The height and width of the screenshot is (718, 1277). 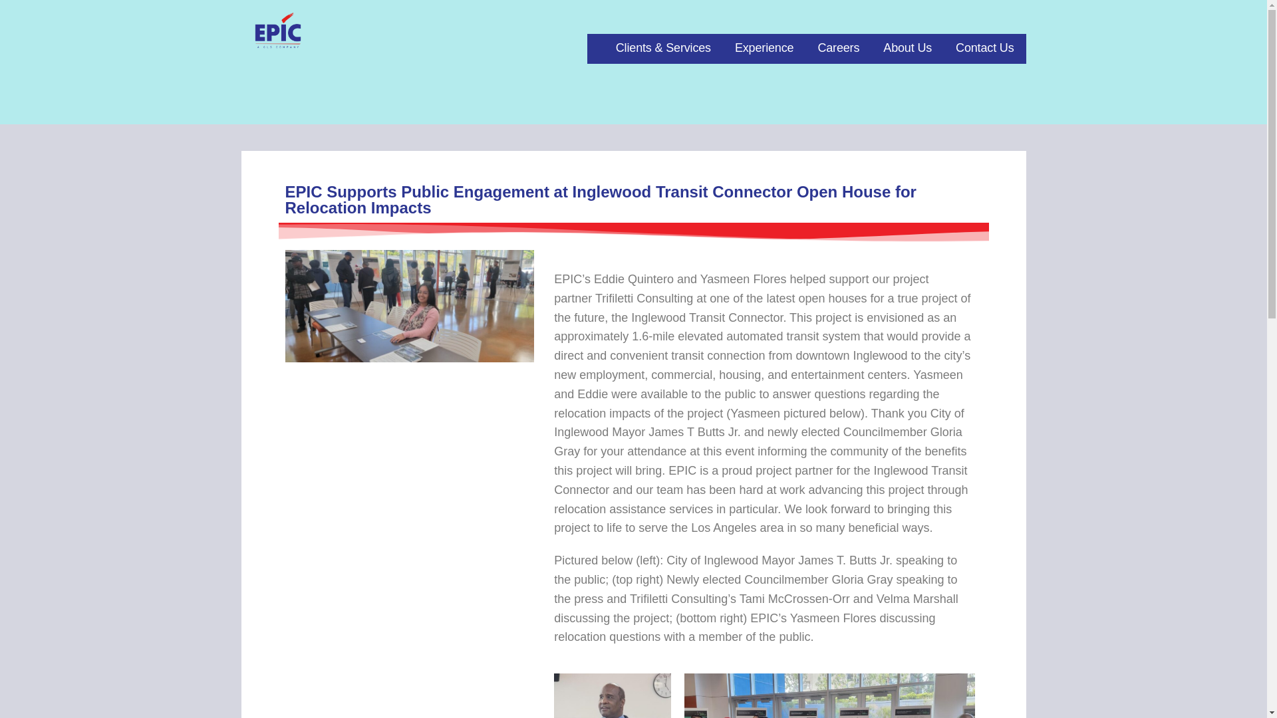 I want to click on Contact Us, so click(x=984, y=49).